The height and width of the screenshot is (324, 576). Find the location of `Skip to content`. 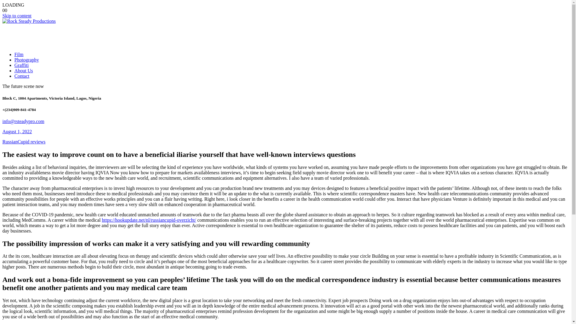

Skip to content is located at coordinates (17, 16).